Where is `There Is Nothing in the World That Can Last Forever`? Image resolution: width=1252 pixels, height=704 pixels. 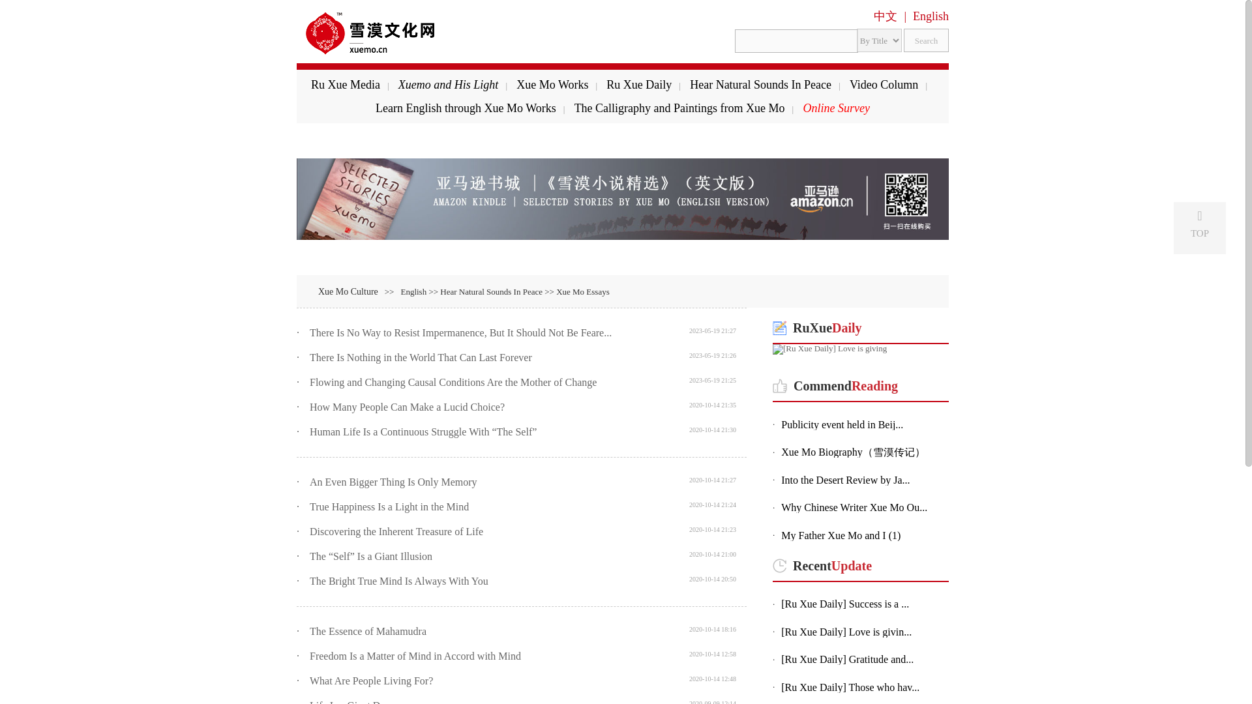
There Is Nothing in the World That Can Last Forever is located at coordinates (421, 357).